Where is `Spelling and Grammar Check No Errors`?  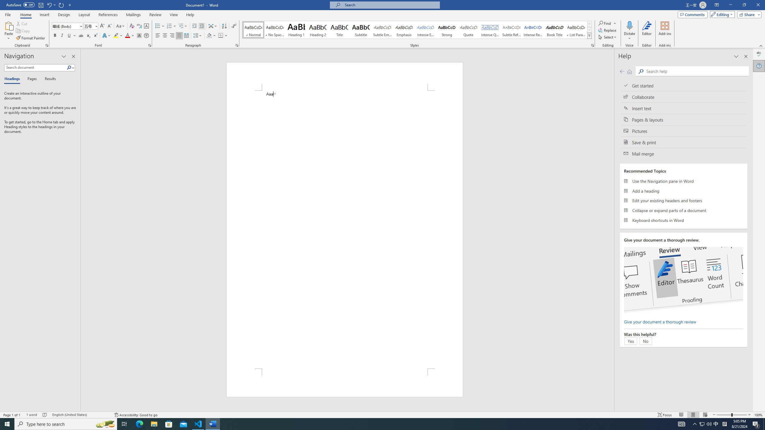
Spelling and Grammar Check No Errors is located at coordinates (45, 415).